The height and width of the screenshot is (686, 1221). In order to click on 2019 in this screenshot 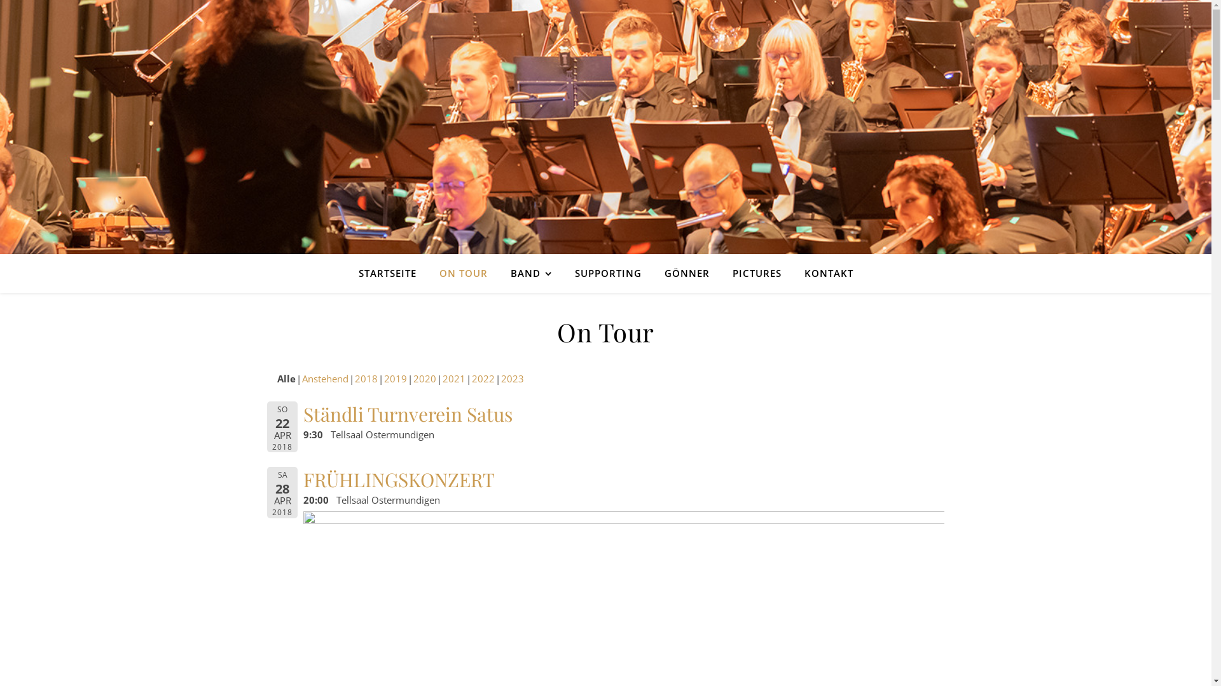, I will do `click(396, 379)`.